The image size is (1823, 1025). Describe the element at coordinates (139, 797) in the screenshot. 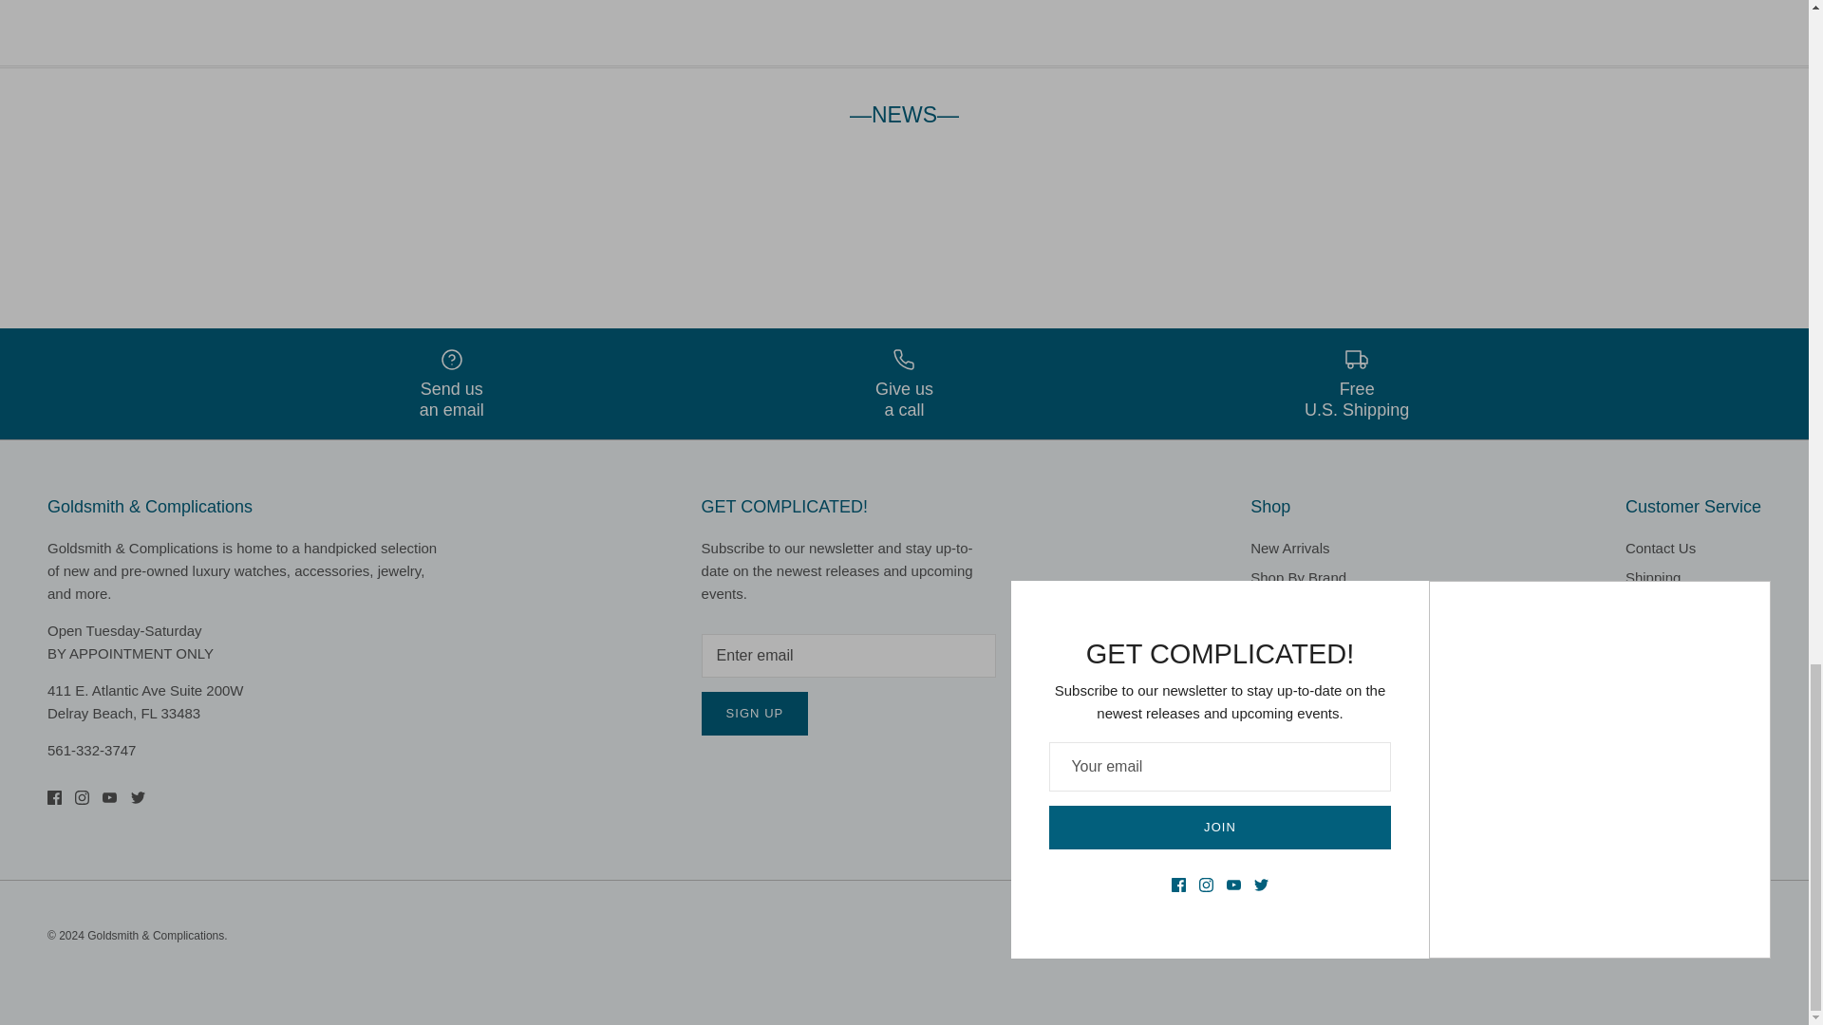

I see `Twitter` at that location.